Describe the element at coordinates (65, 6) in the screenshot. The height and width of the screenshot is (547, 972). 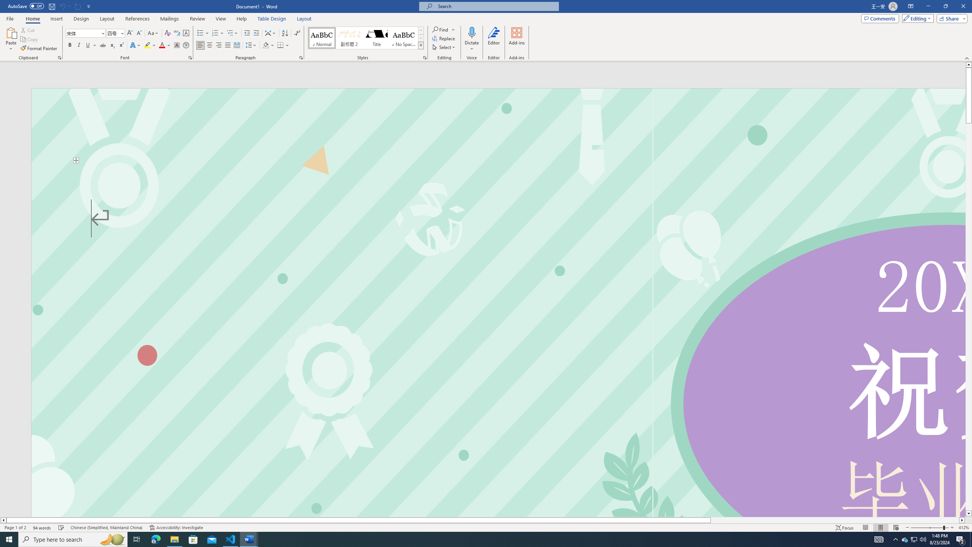
I see `Can't Undo` at that location.